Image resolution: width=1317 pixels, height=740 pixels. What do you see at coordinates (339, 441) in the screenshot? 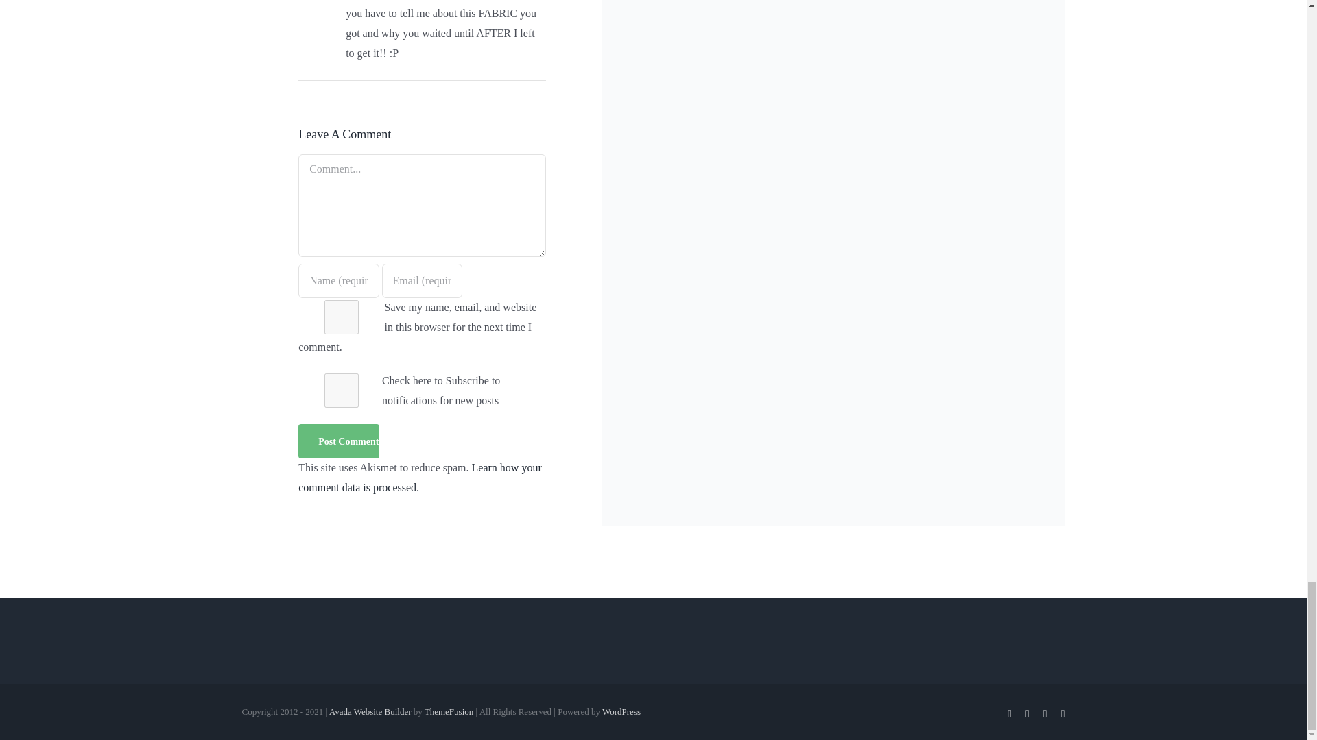
I see `Post Comment` at bounding box center [339, 441].